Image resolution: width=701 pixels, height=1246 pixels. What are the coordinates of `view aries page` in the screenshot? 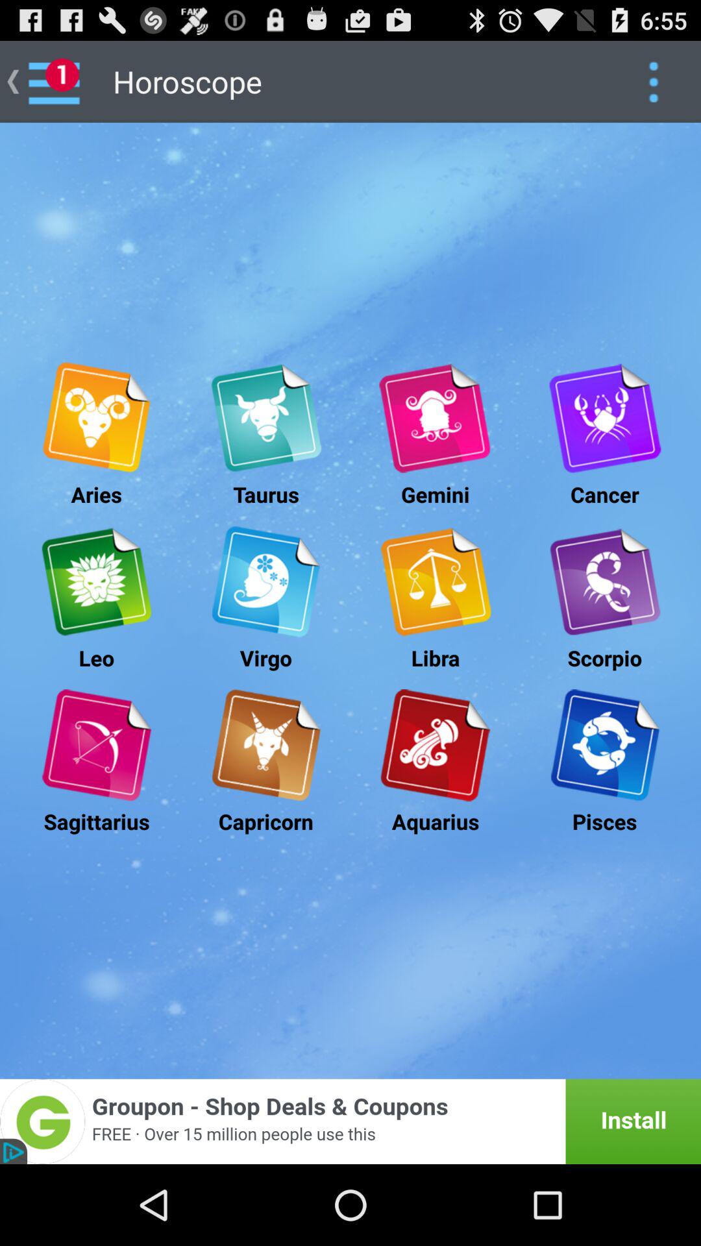 It's located at (96, 418).